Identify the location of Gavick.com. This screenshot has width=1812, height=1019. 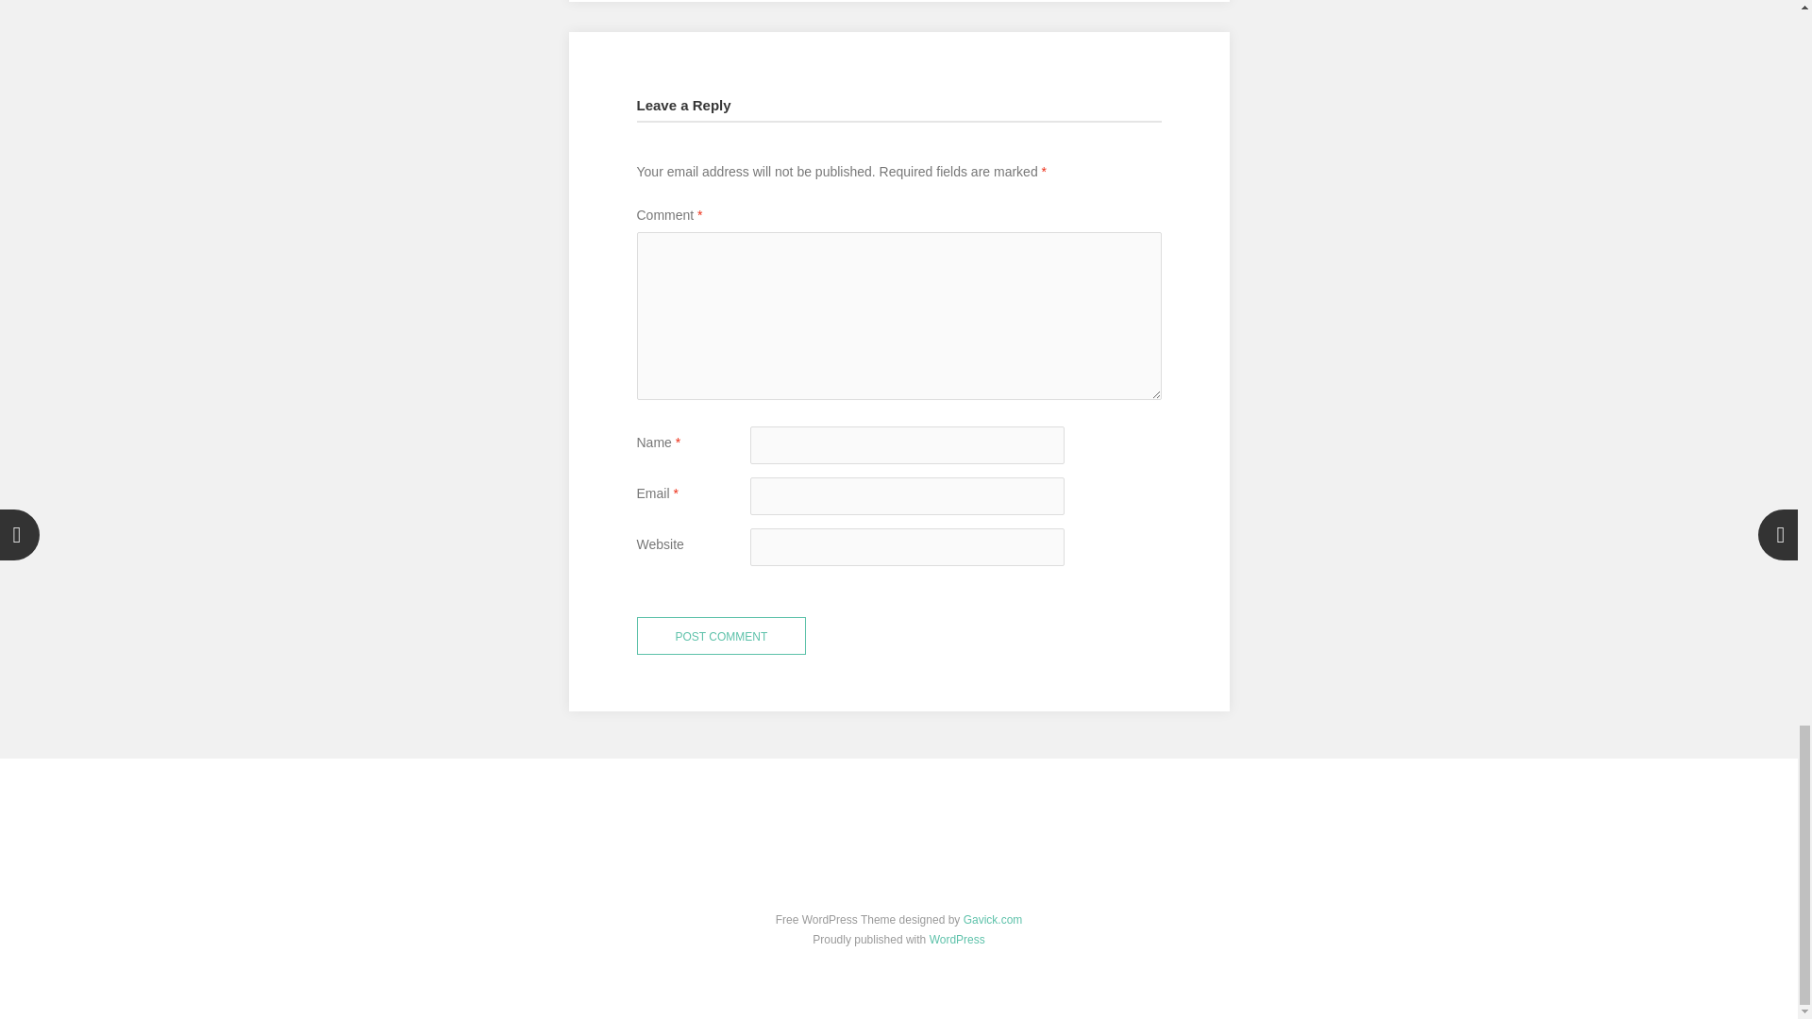
(993, 919).